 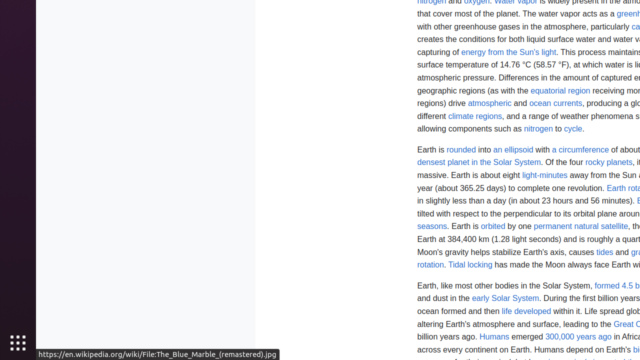 I want to click on equatorial region, so click(x=560, y=90).